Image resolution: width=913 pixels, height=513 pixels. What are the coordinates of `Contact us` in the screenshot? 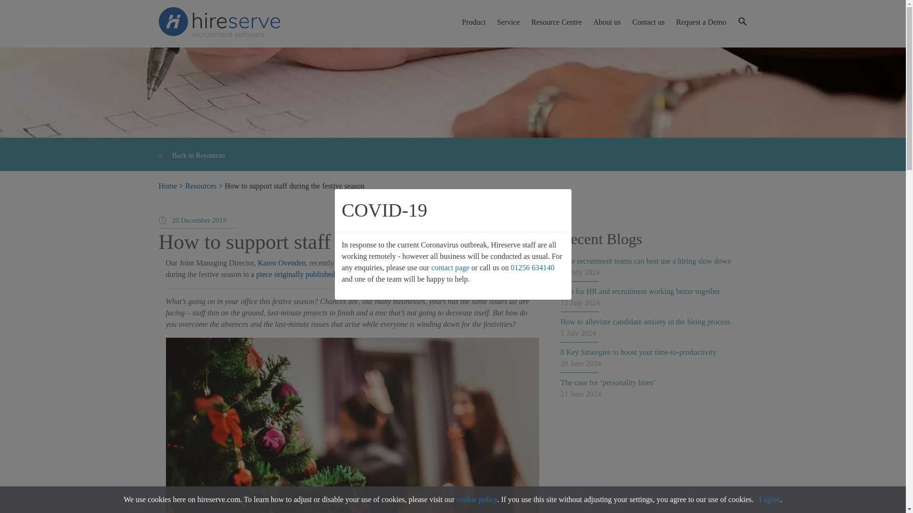 It's located at (649, 22).